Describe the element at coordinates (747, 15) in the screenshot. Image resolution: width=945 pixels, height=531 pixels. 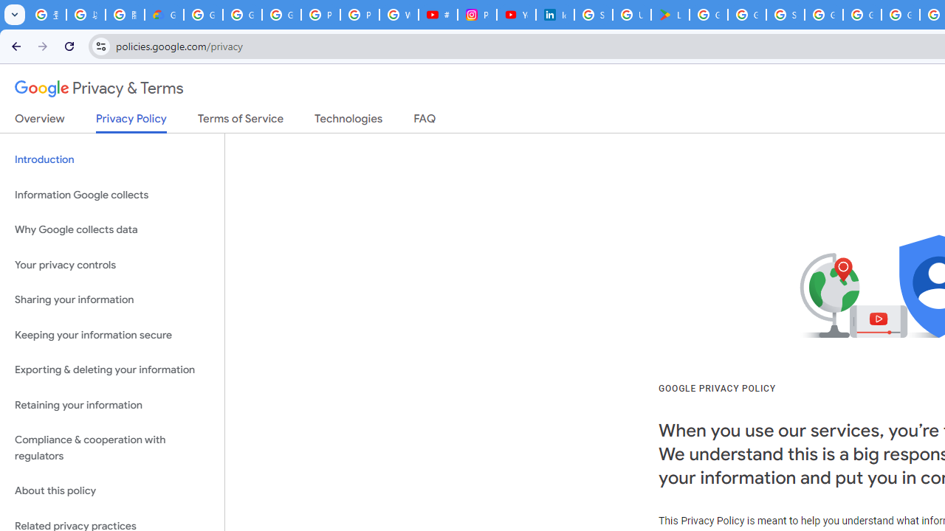
I see `Google Workspace - Specific Terms` at that location.